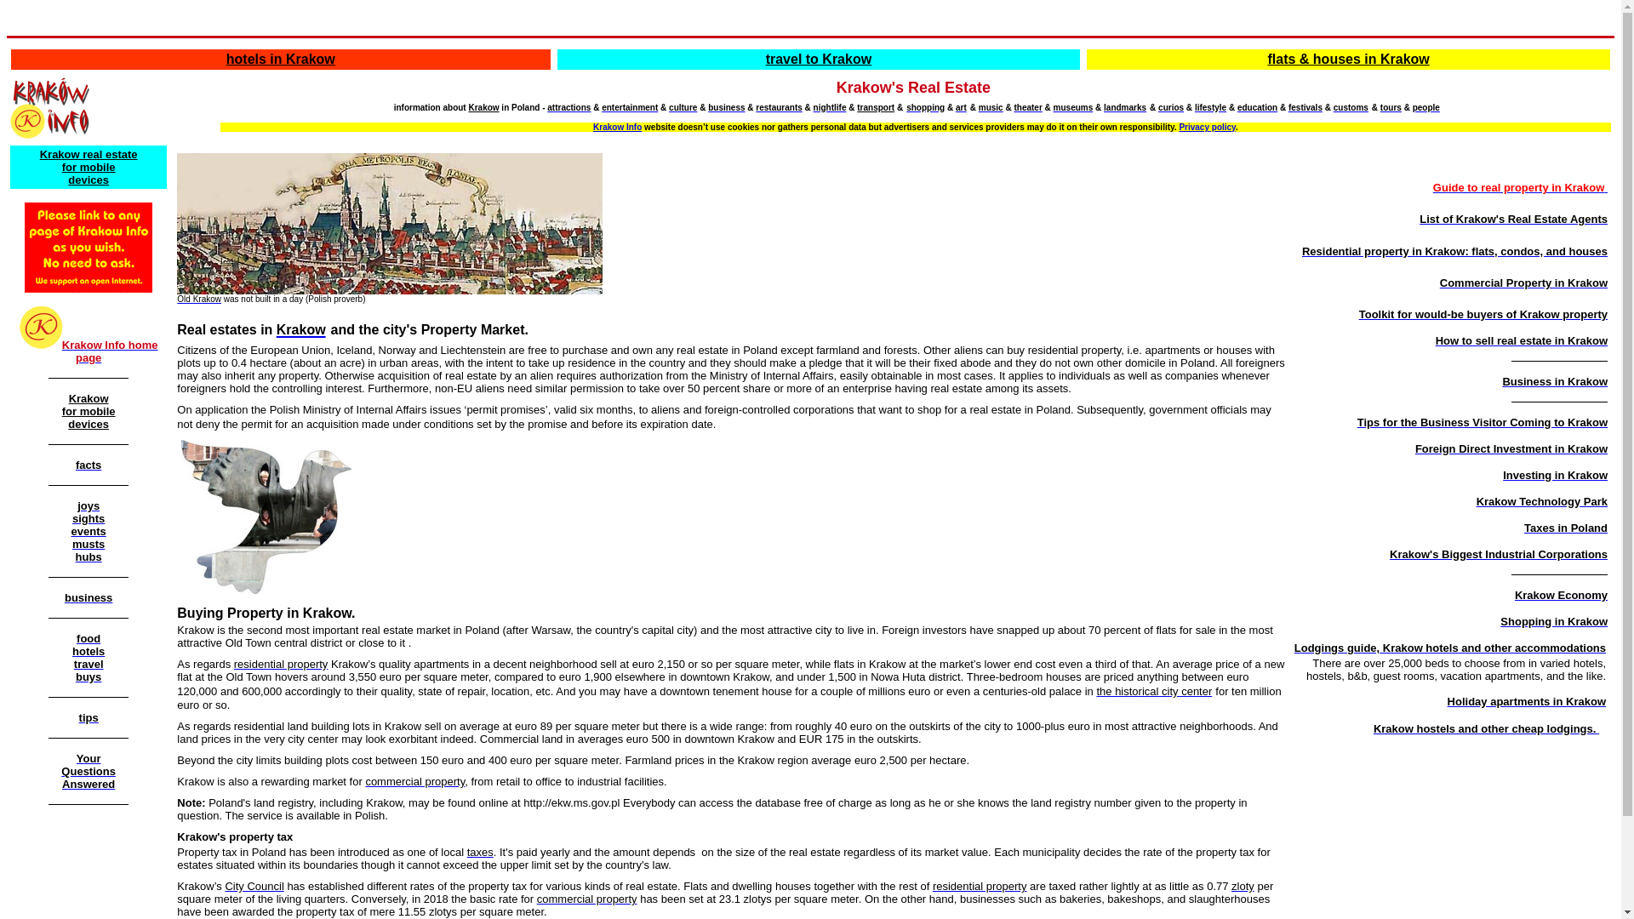 Image resolution: width=1634 pixels, height=919 pixels. Describe the element at coordinates (819, 58) in the screenshot. I see `travel to Krakow` at that location.